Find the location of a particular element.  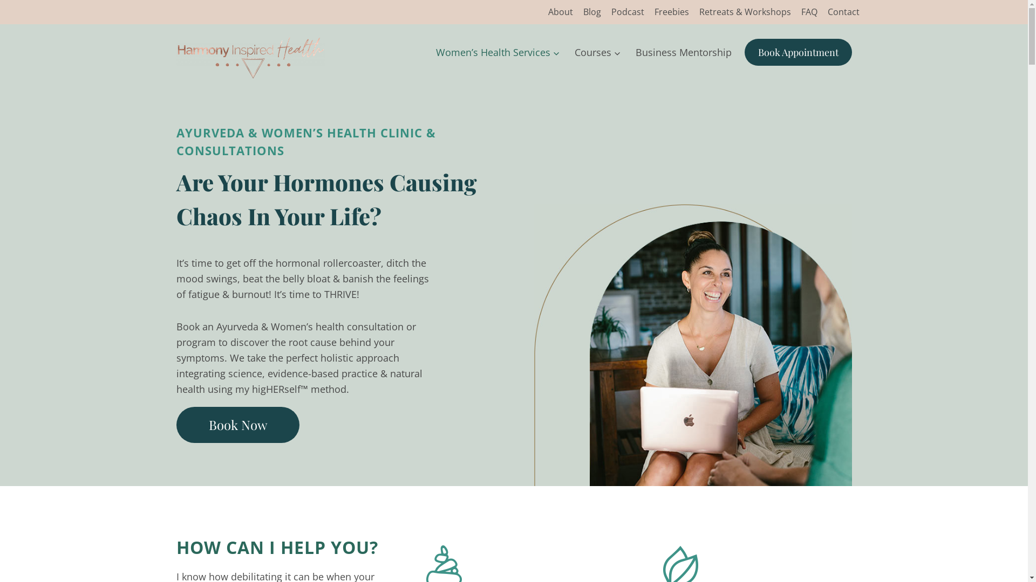

Retreats & Workshops is located at coordinates (745, 12).